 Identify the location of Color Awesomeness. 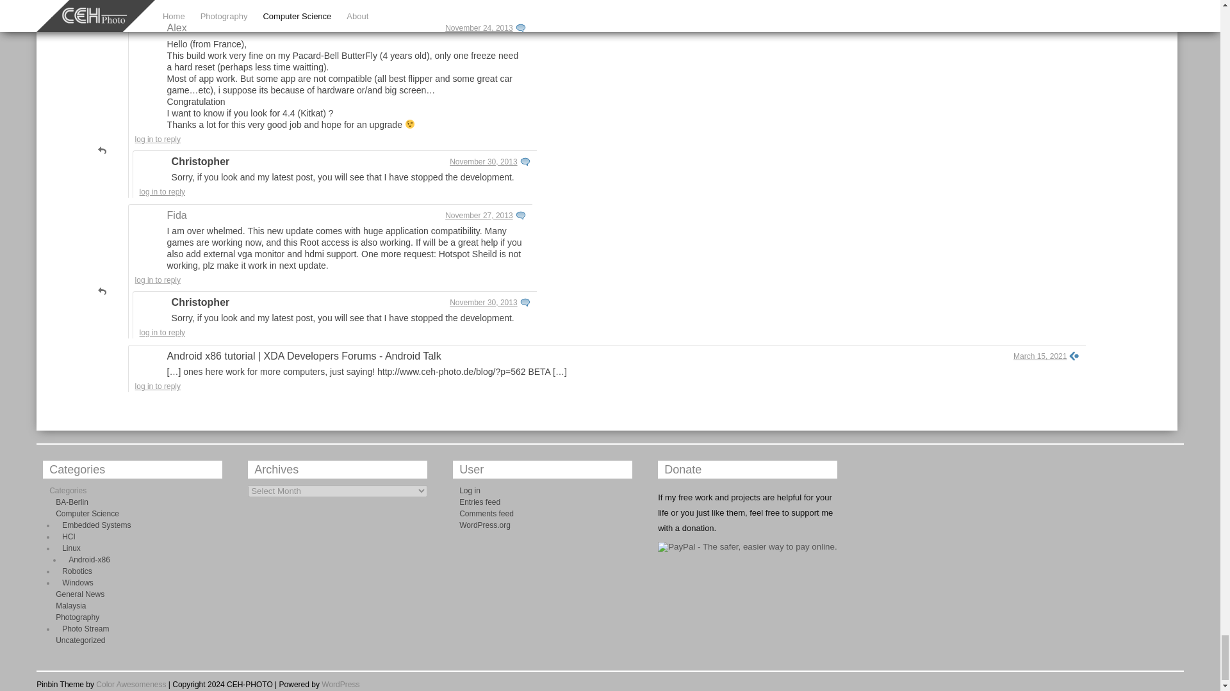
(131, 684).